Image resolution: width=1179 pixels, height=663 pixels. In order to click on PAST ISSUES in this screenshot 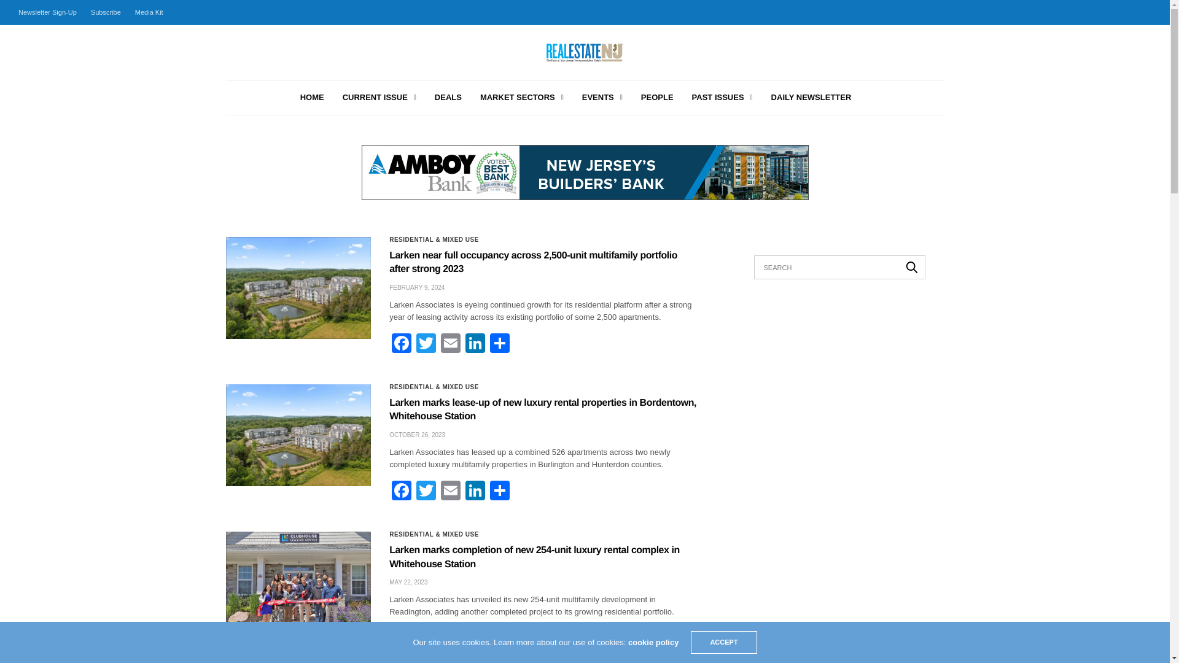, I will do `click(722, 98)`.